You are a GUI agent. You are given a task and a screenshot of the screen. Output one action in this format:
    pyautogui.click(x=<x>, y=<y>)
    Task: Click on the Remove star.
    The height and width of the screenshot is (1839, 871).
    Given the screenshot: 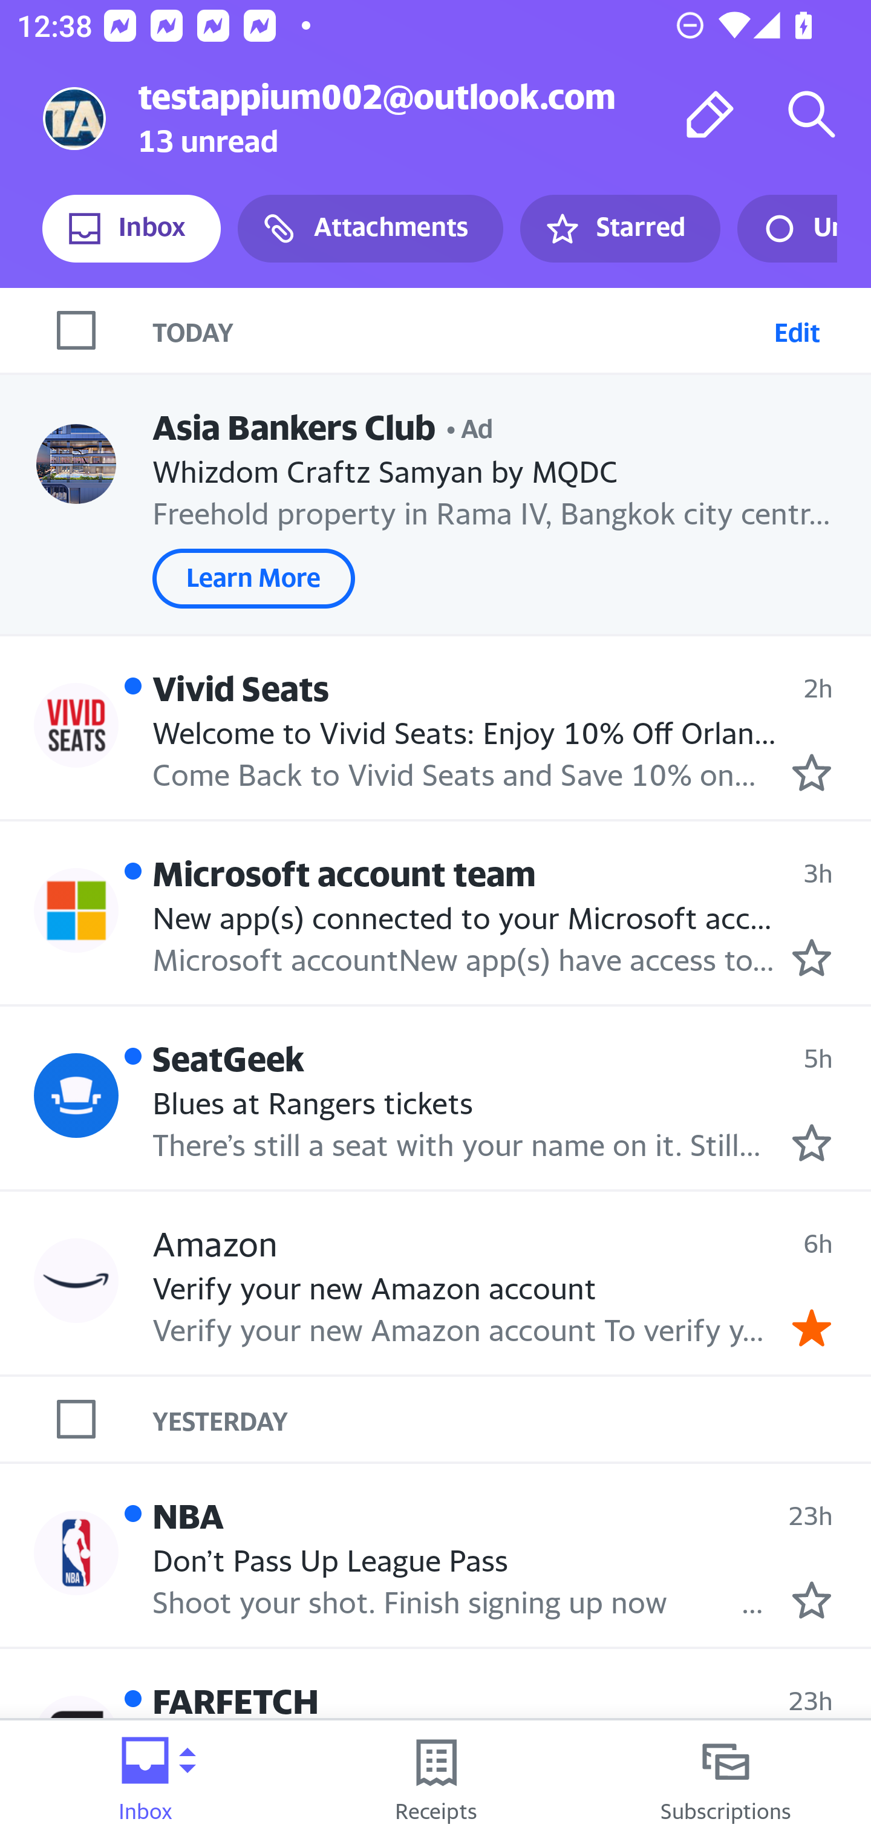 What is the action you would take?
    pyautogui.click(x=812, y=1328)
    